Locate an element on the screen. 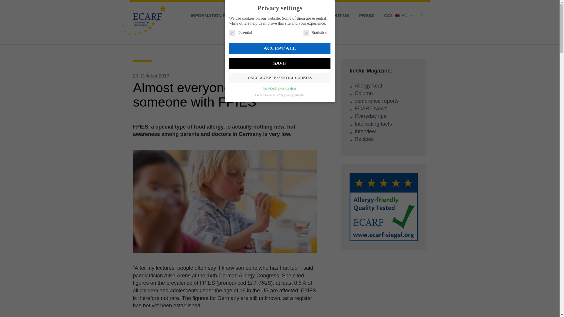 This screenshot has height=317, width=564. MAGAZINE is located at coordinates (266, 15).